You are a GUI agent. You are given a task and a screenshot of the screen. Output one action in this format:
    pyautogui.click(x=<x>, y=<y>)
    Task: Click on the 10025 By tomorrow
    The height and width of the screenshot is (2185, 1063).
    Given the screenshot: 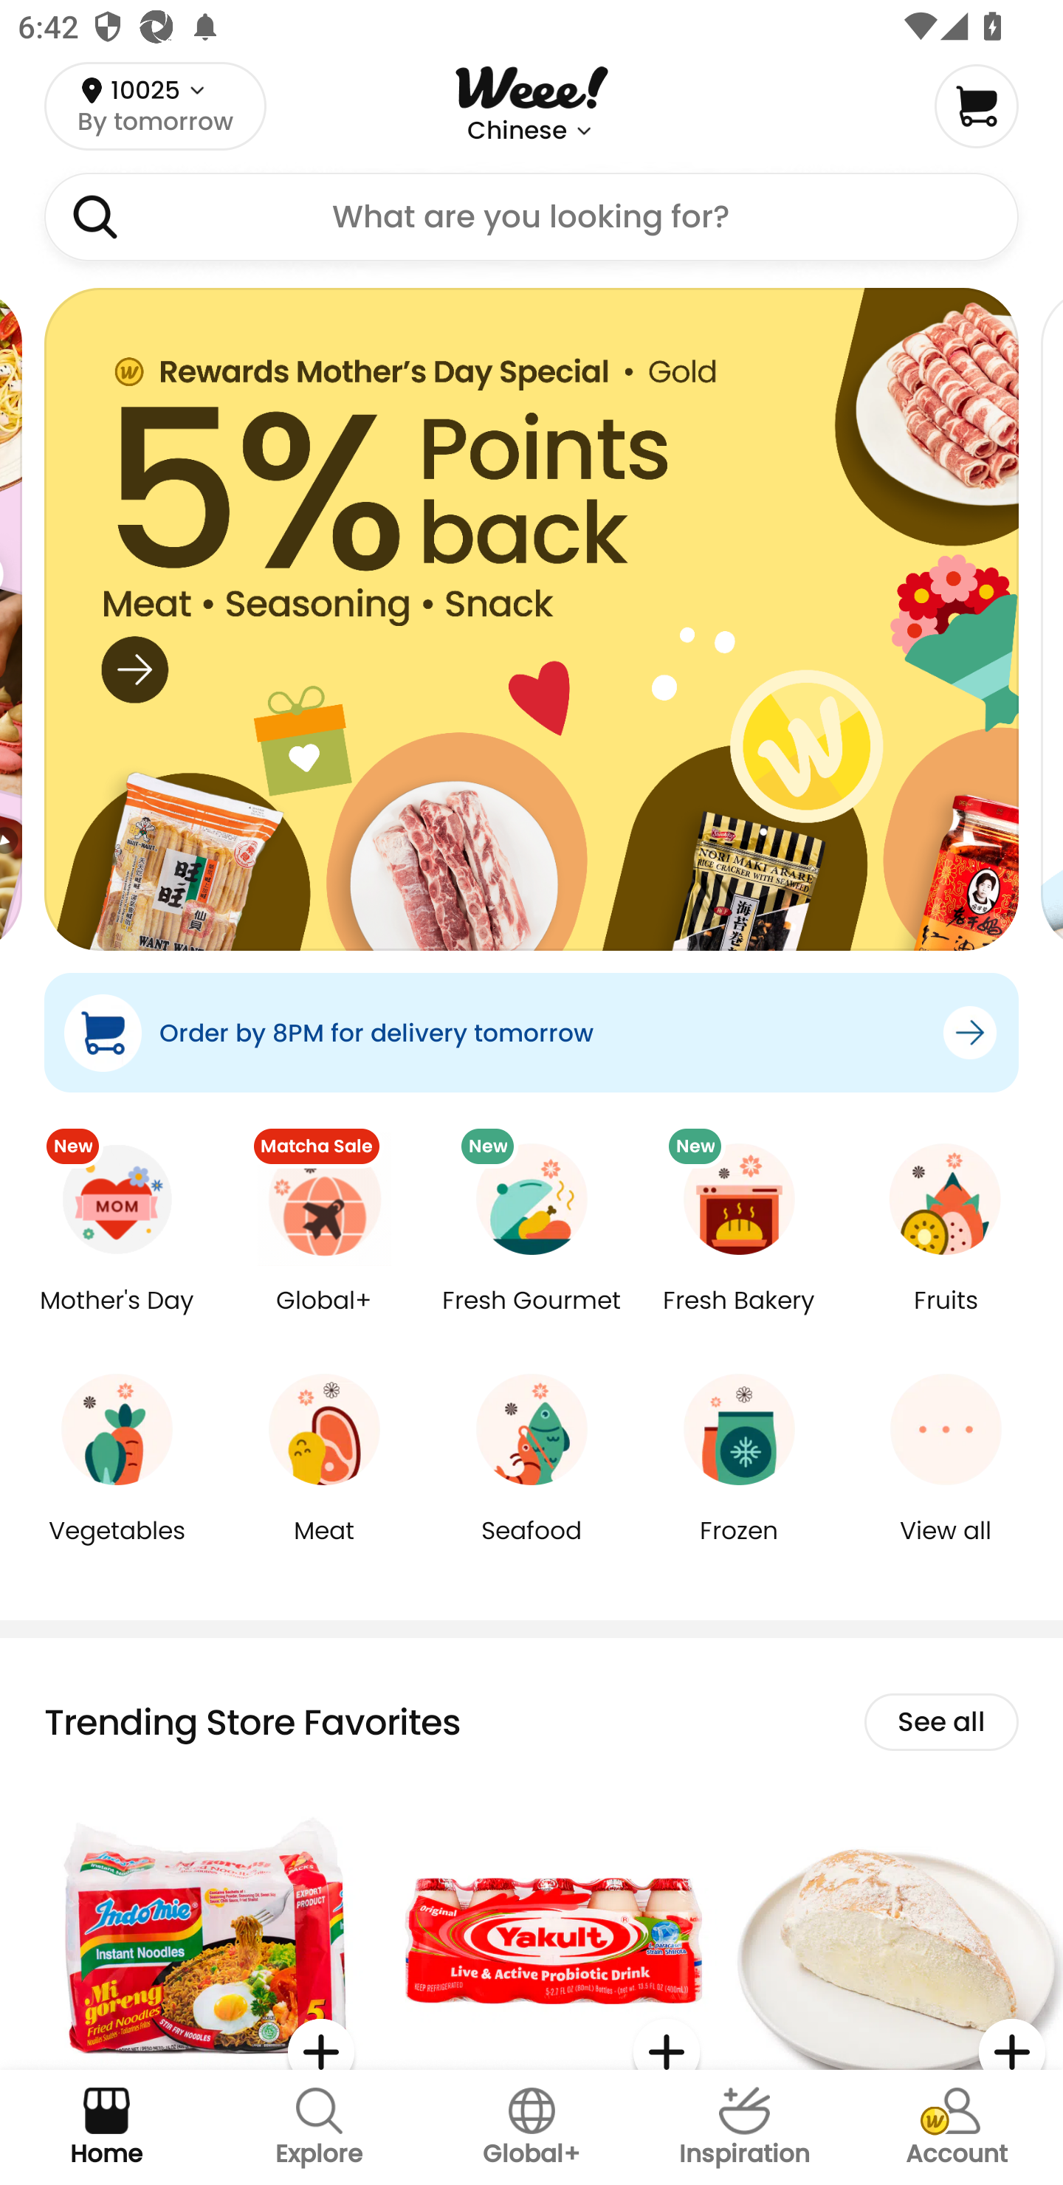 What is the action you would take?
    pyautogui.click(x=155, y=106)
    